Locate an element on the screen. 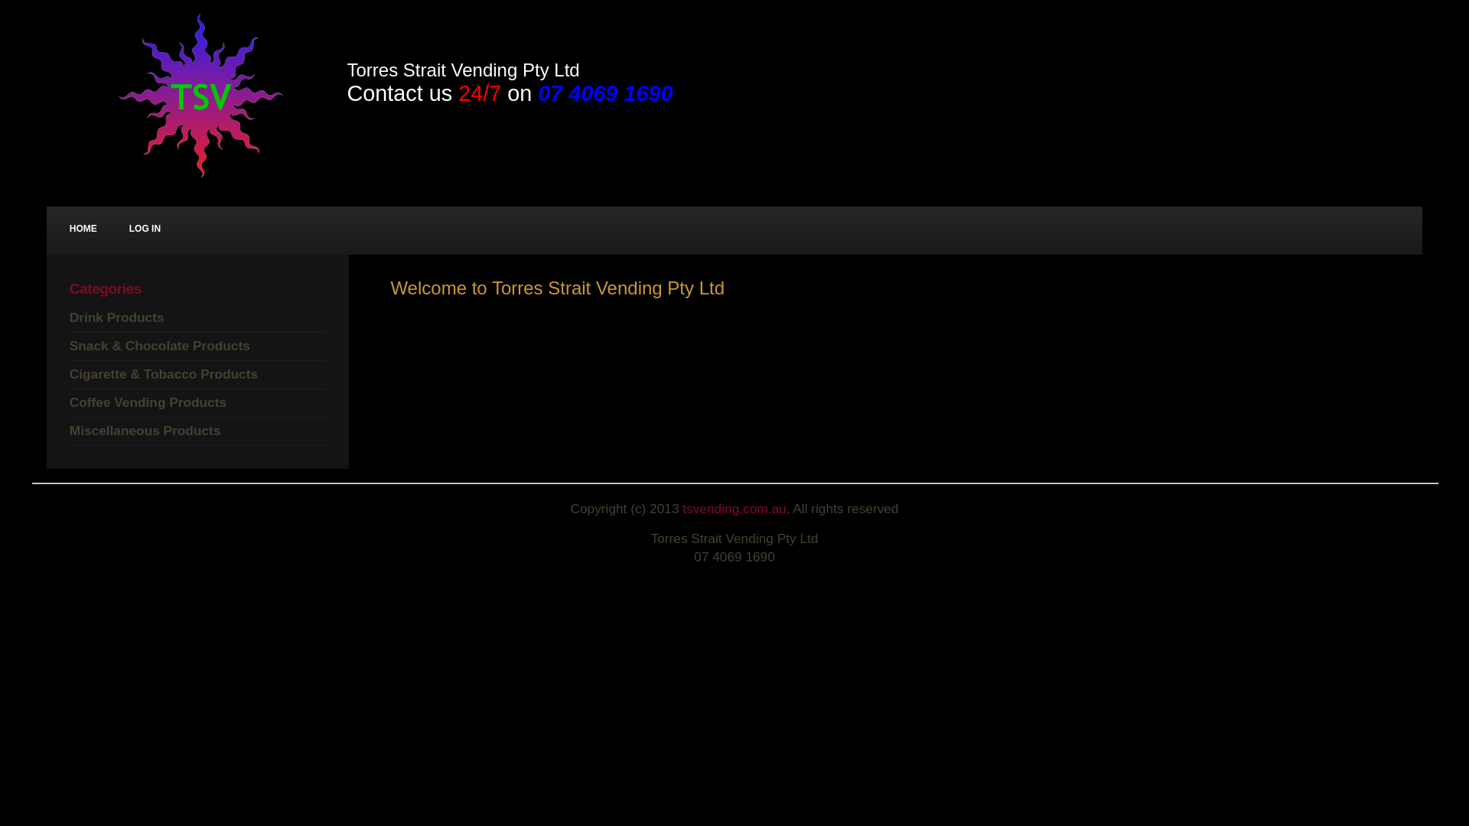  Miscellaneous Products is located at coordinates (145, 431).